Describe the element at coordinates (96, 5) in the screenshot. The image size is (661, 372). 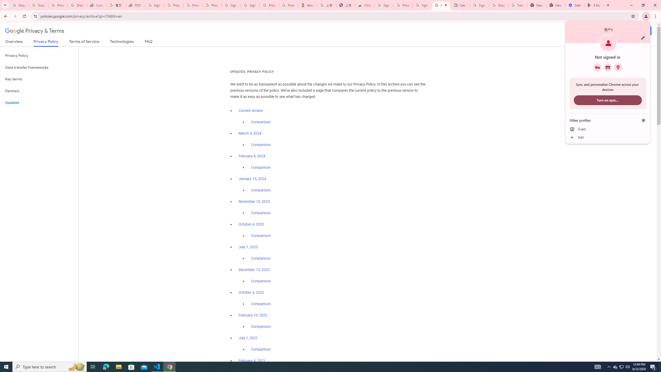
I see `Currencies - Google Finance` at that location.